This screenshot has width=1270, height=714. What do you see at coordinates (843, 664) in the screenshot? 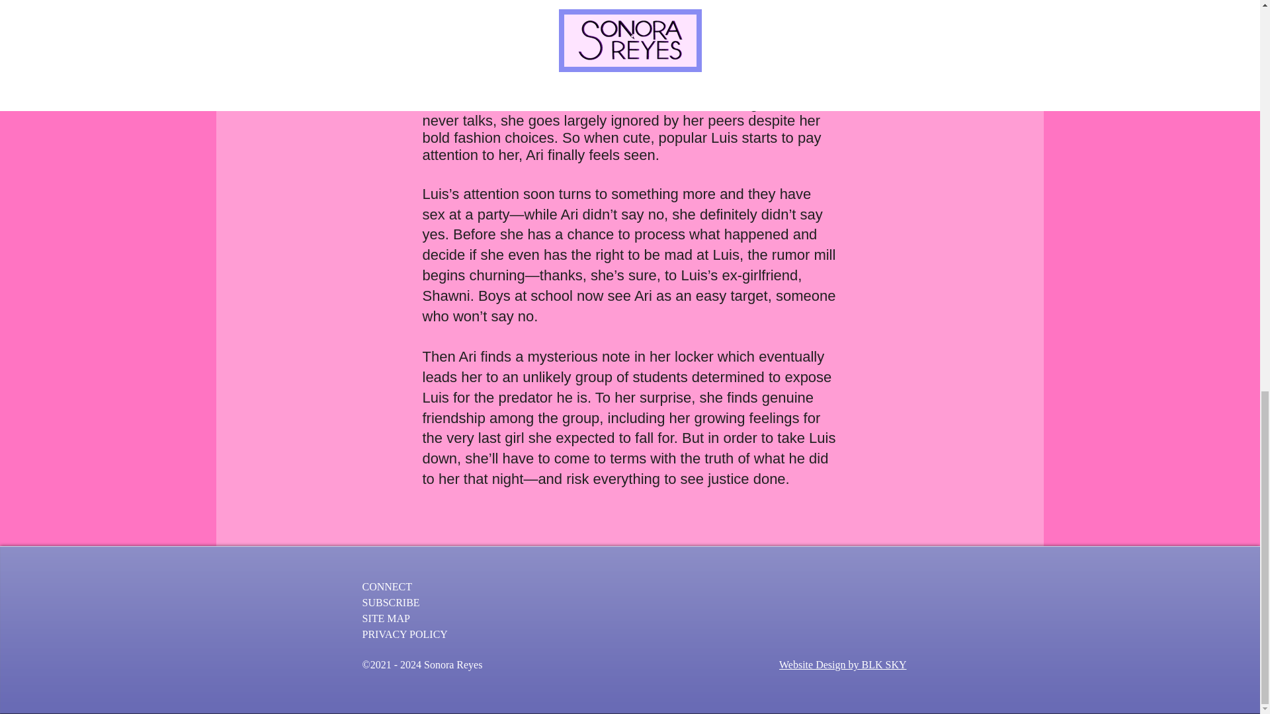
I see `Website Design by BLK SKY` at bounding box center [843, 664].